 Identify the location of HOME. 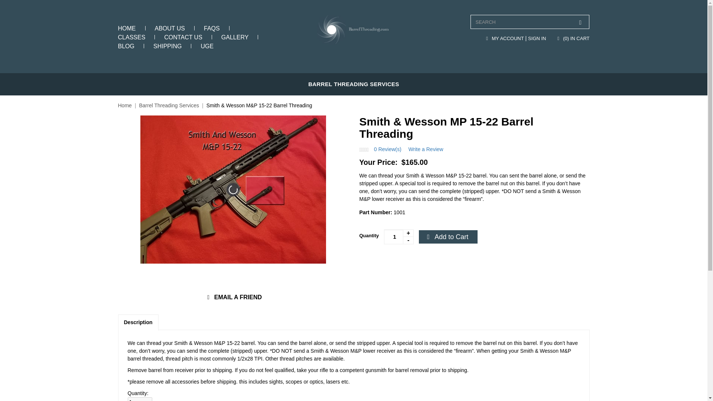
(127, 28).